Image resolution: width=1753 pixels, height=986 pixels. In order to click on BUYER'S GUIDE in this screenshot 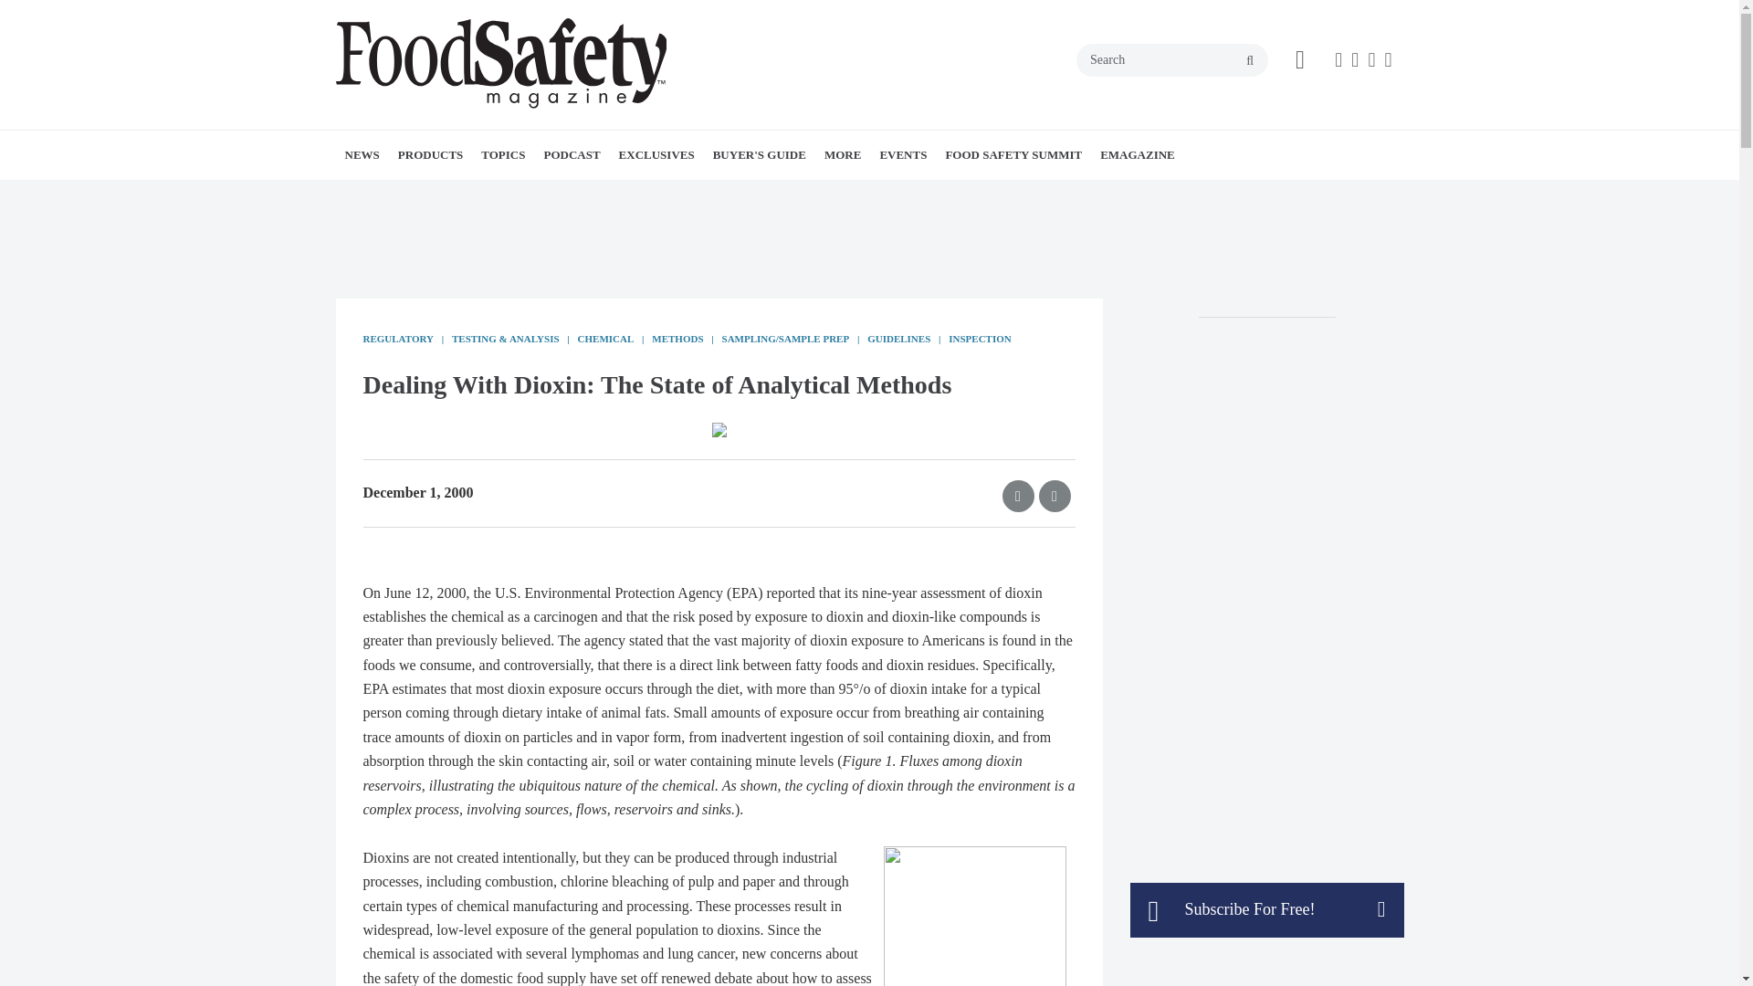, I will do `click(760, 154)`.